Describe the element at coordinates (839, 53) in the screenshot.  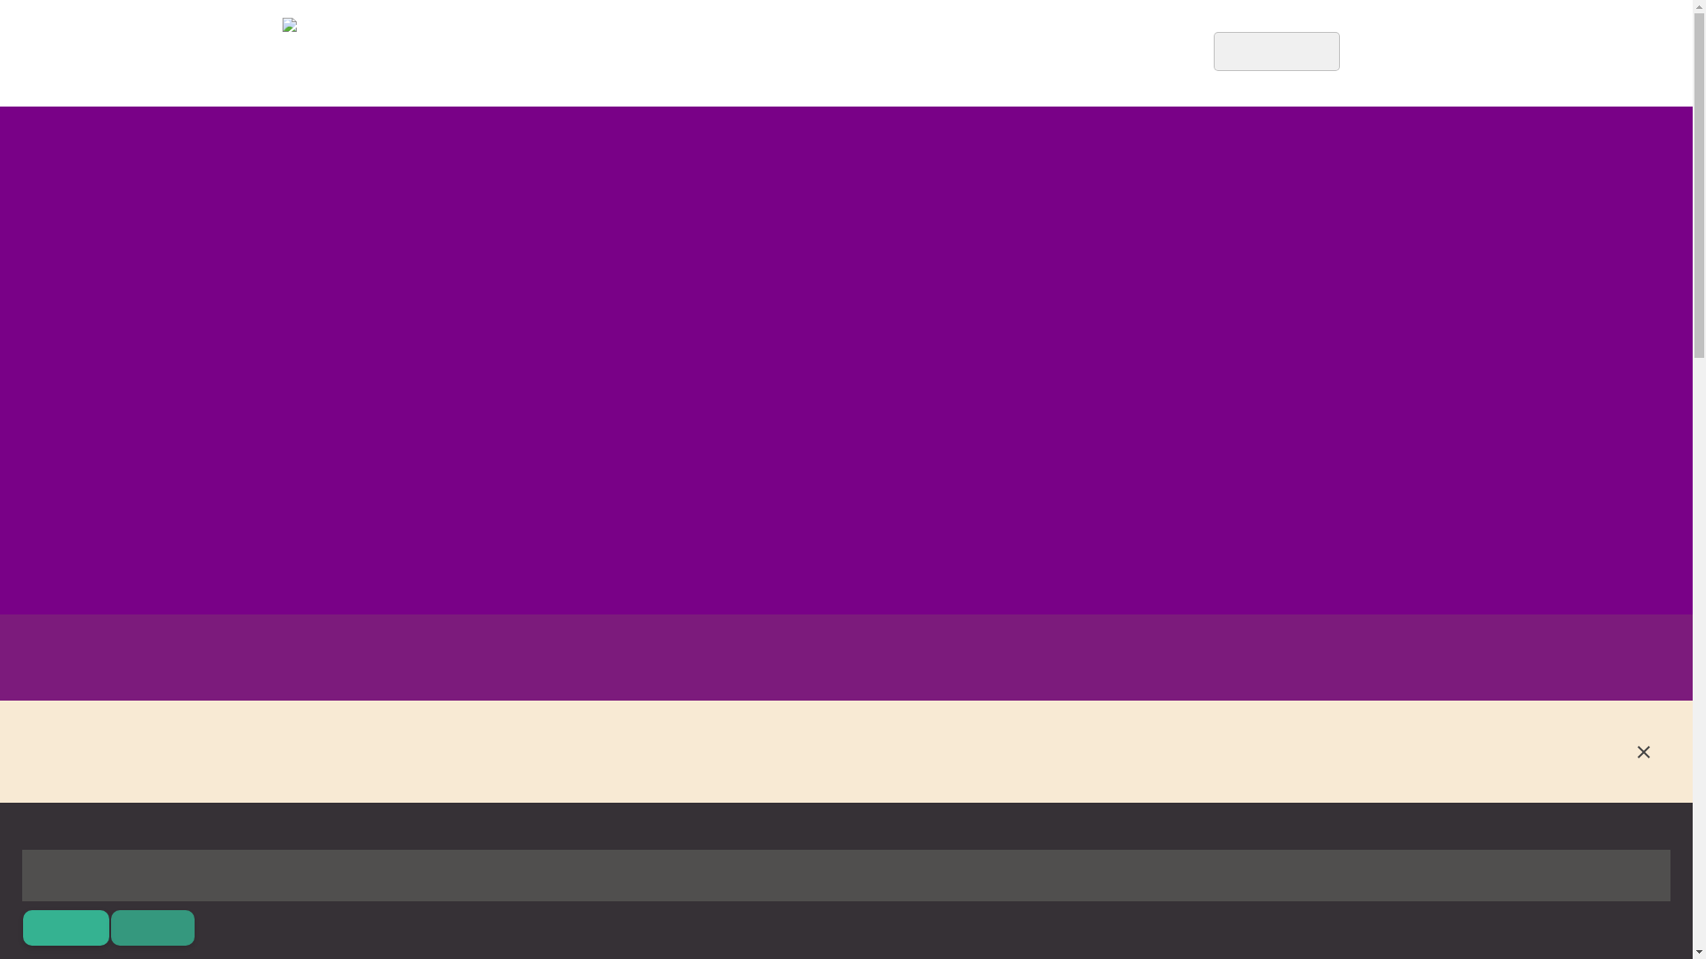
I see `Things to Know
Legal Stuff` at that location.